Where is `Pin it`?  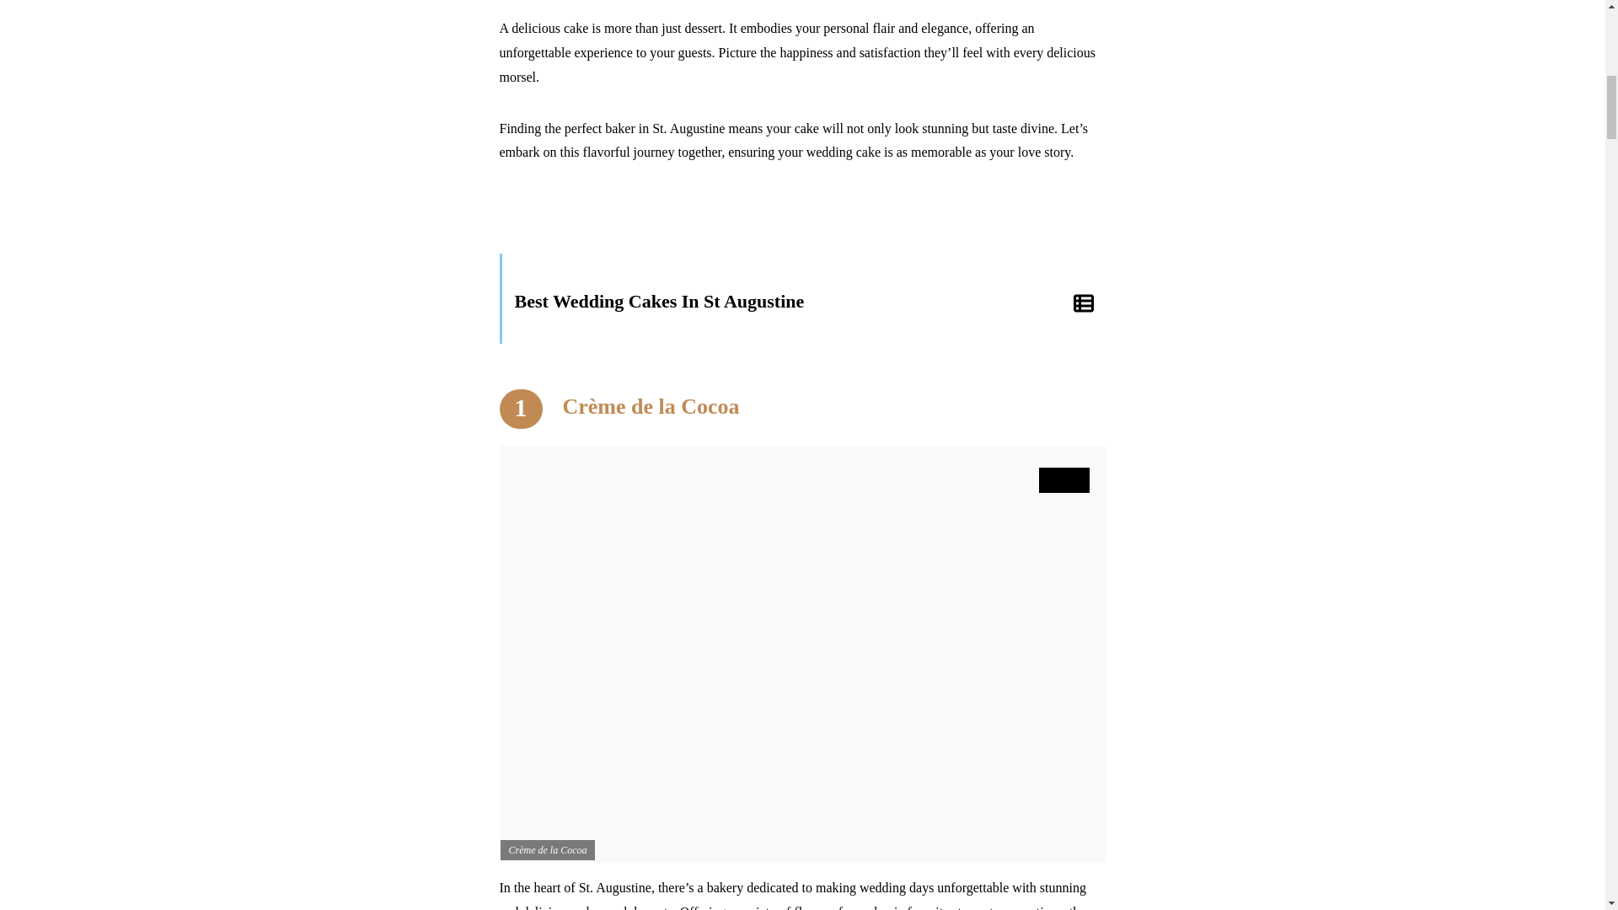
Pin it is located at coordinates (1063, 480).